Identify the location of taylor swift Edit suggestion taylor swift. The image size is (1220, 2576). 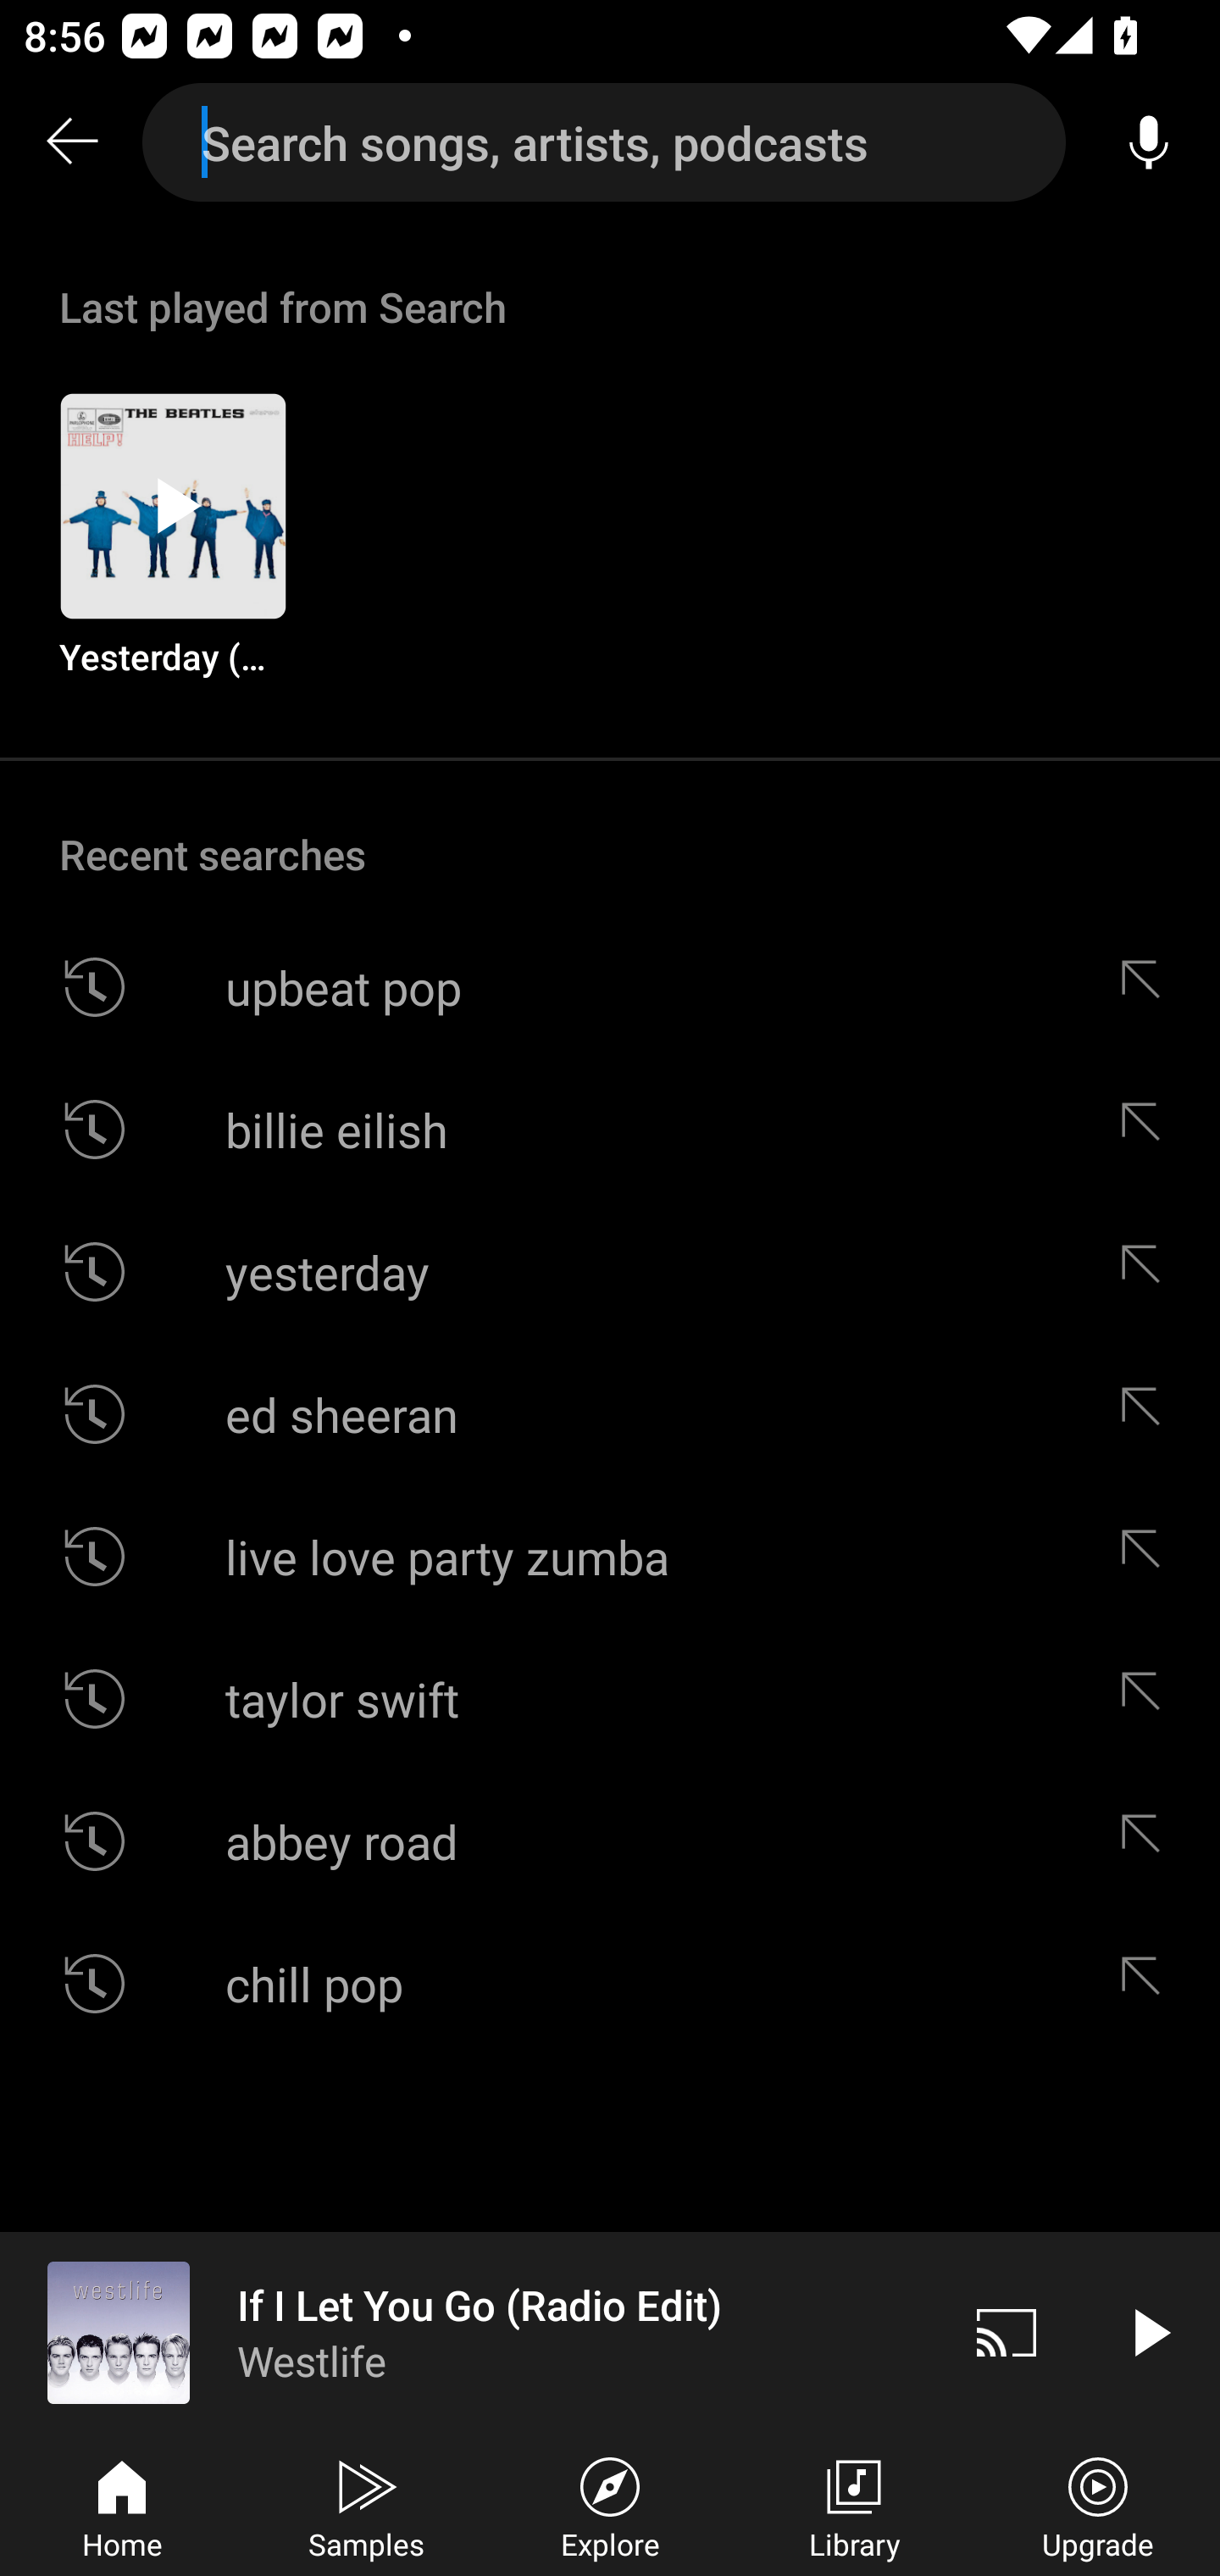
(610, 1698).